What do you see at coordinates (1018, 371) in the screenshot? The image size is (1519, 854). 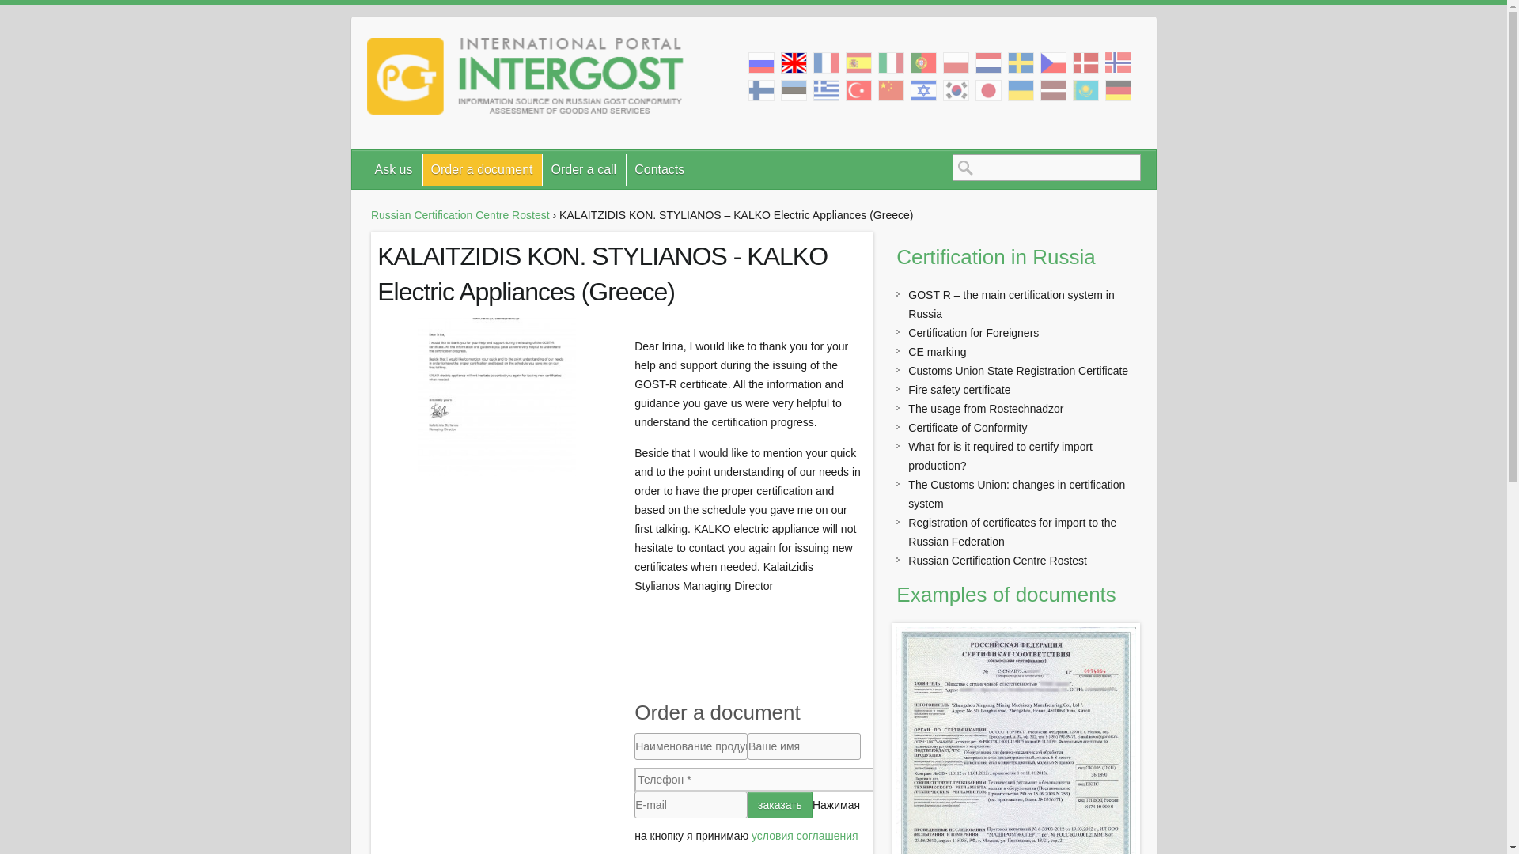 I see `Customs Union State Registration Certificate` at bounding box center [1018, 371].